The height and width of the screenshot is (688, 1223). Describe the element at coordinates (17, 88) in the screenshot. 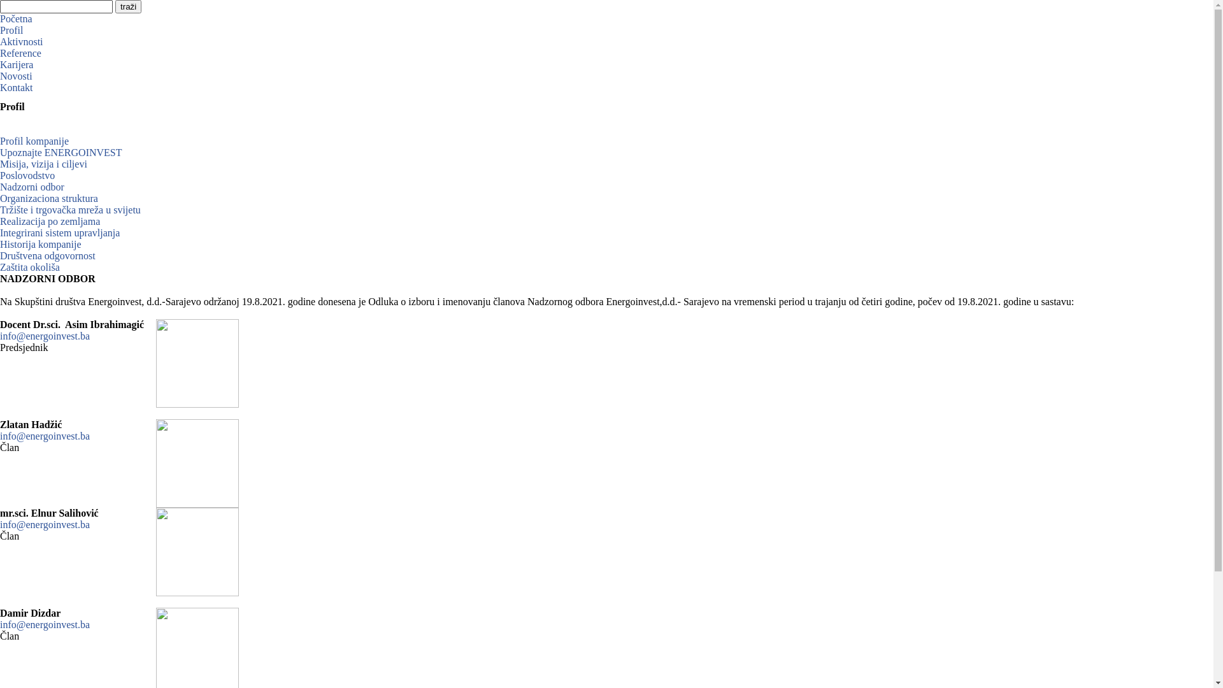

I see `Kontakt` at that location.